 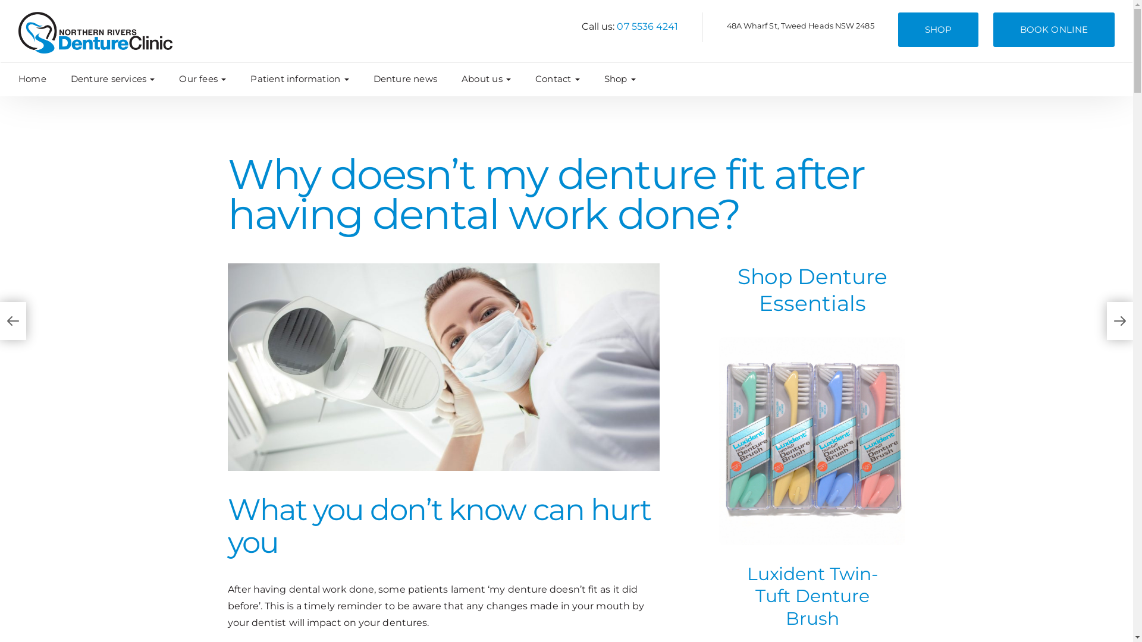 What do you see at coordinates (409, 80) in the screenshot?
I see `Denture news` at bounding box center [409, 80].